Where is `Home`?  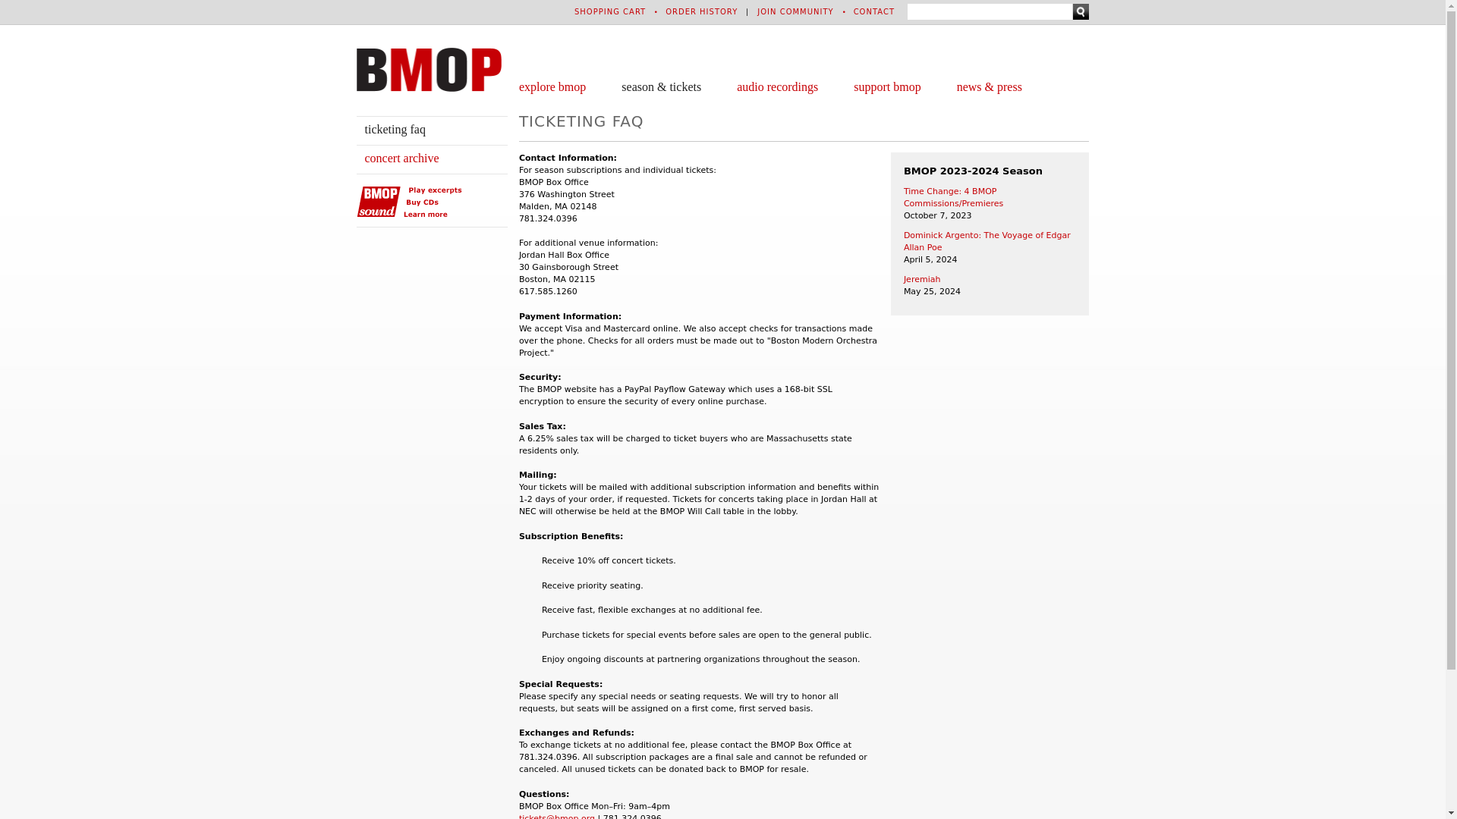
Home is located at coordinates (429, 69).